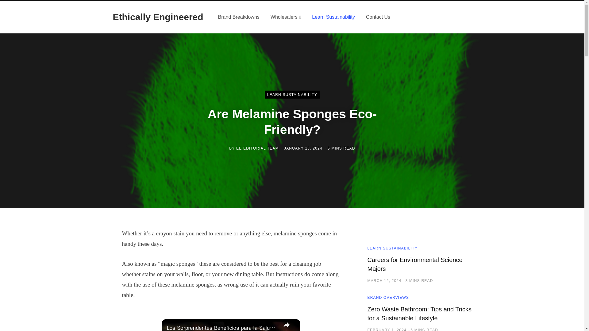 The height and width of the screenshot is (331, 589). What do you see at coordinates (257, 148) in the screenshot?
I see `EE EDITORIAL TEAM` at bounding box center [257, 148].